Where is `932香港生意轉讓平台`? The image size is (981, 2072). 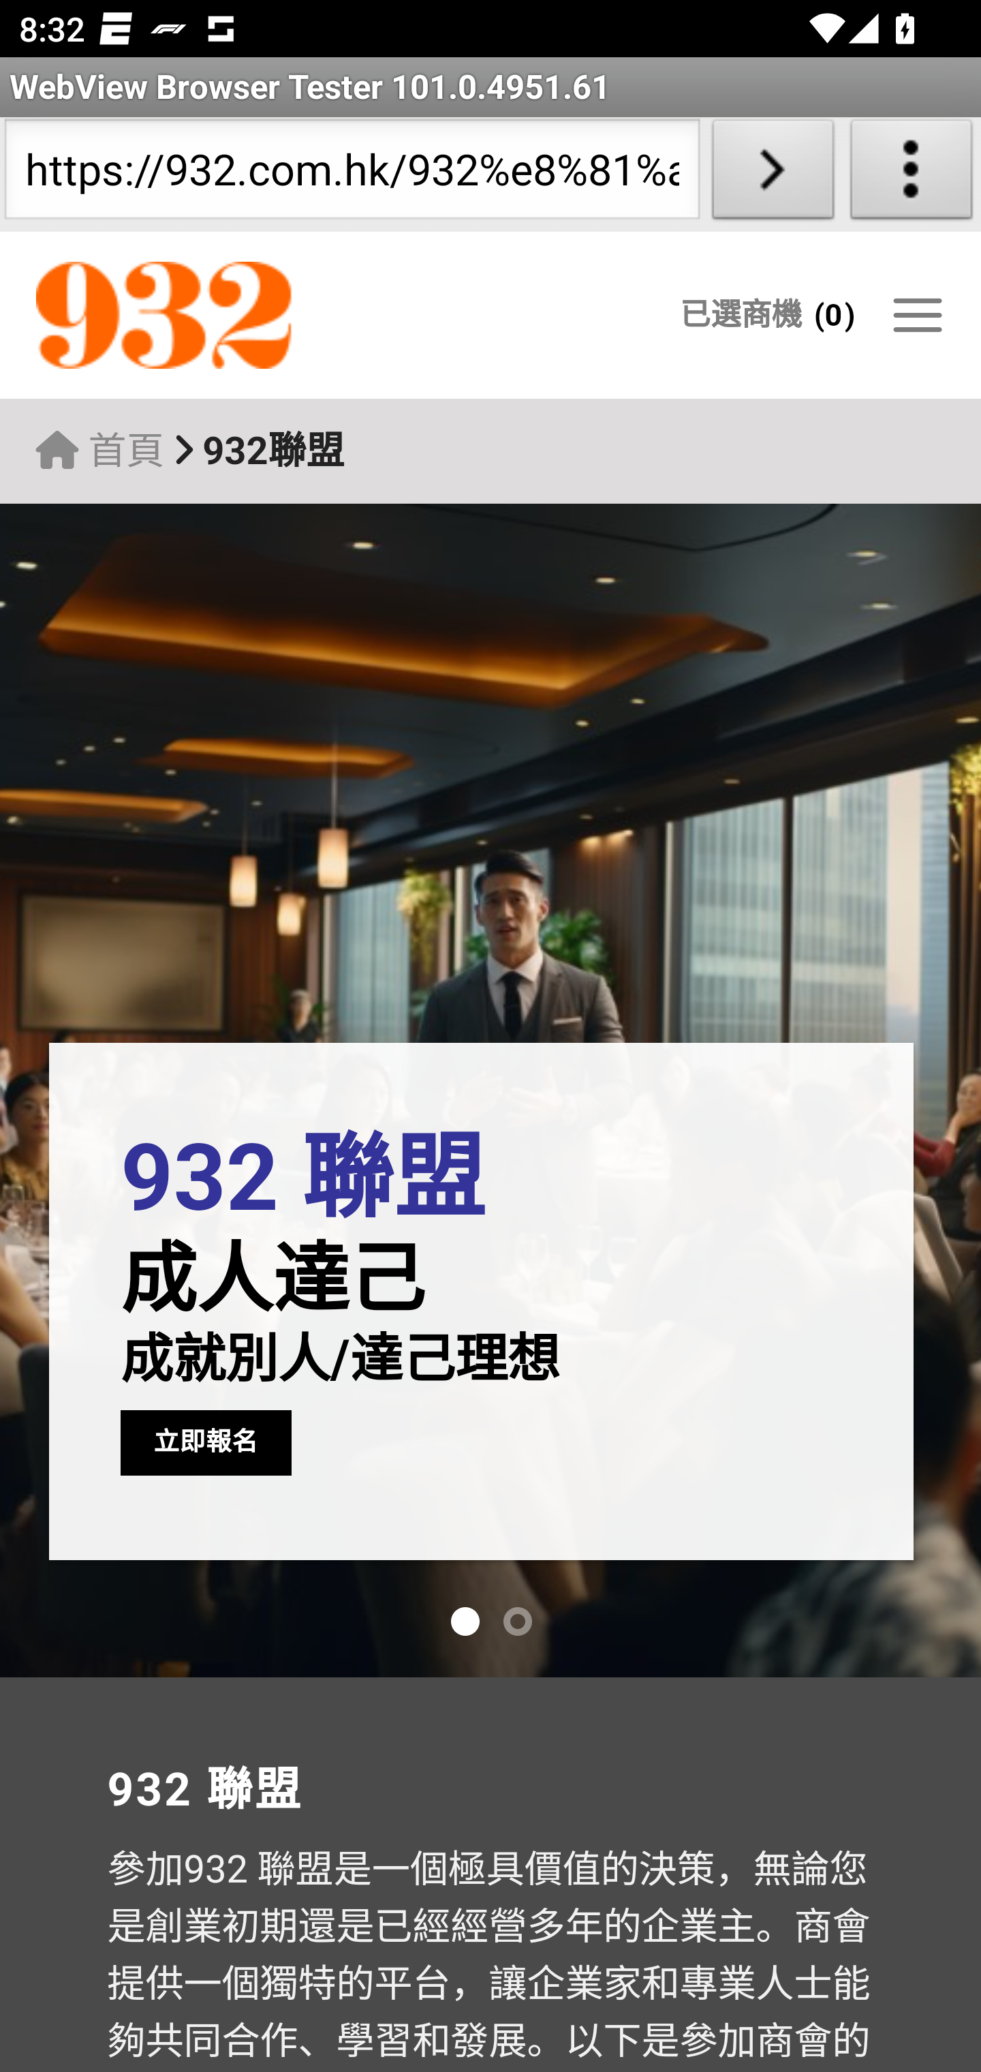 932香港生意轉讓平台 is located at coordinates (274, 316).